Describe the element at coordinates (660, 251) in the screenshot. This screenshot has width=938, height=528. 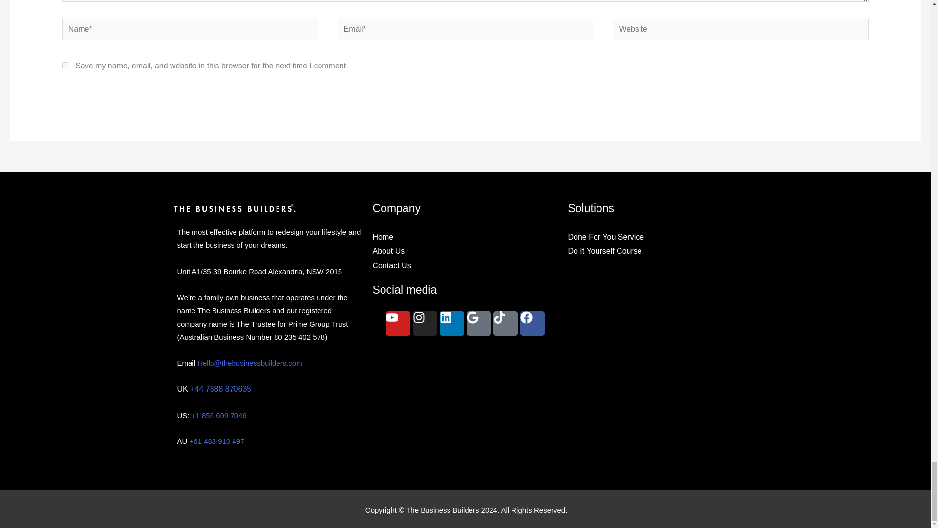
I see `Do It Yourself Course` at that location.